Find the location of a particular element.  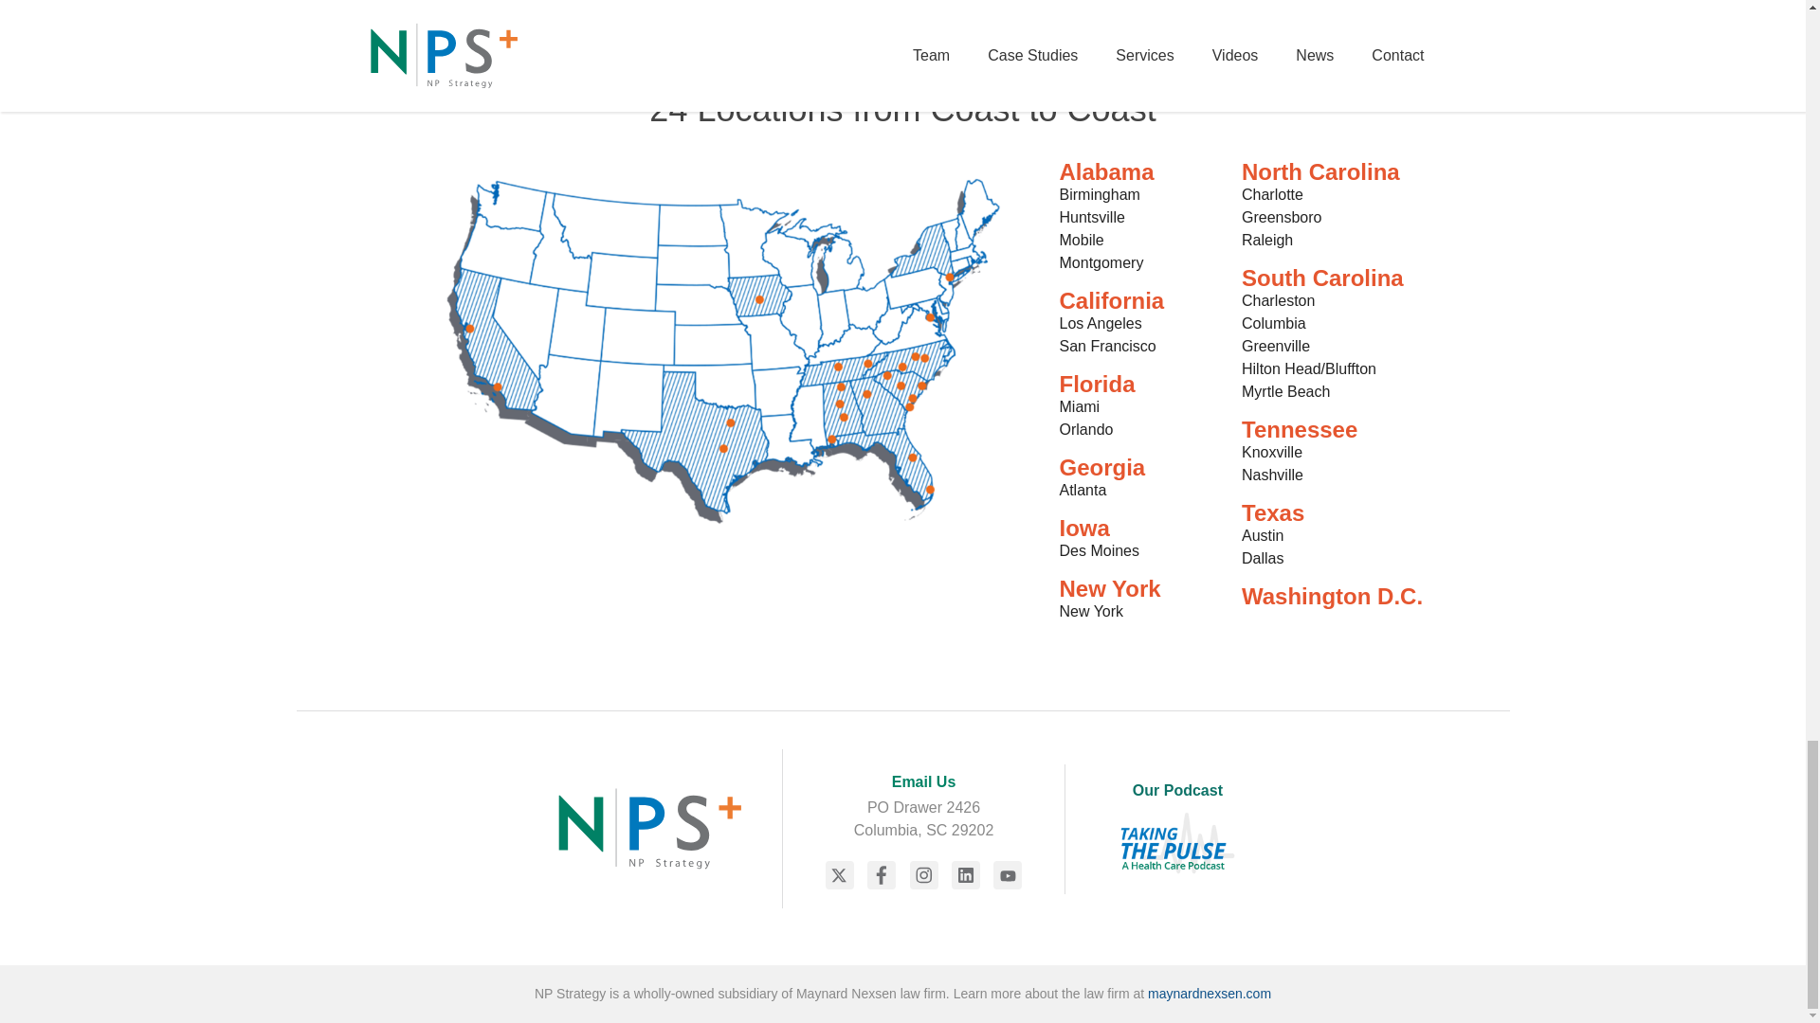

Facebook is located at coordinates (882, 875).